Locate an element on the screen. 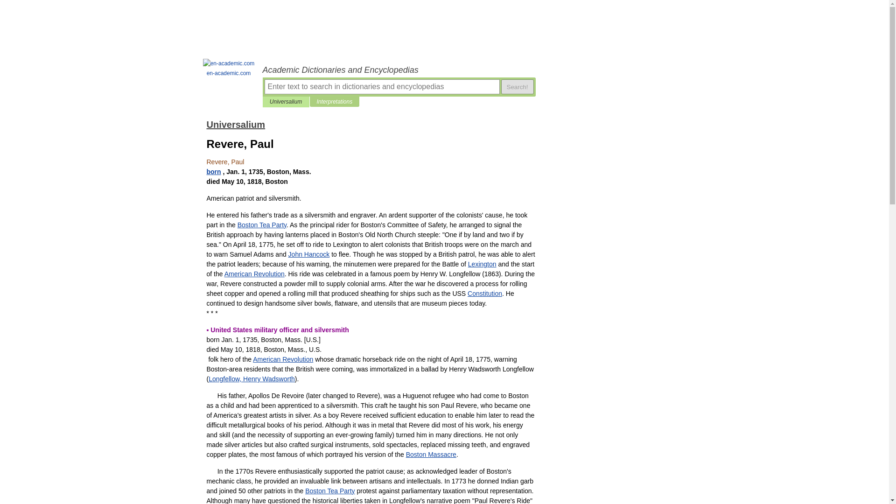 Image resolution: width=896 pixels, height=504 pixels. Constitution is located at coordinates (484, 294).